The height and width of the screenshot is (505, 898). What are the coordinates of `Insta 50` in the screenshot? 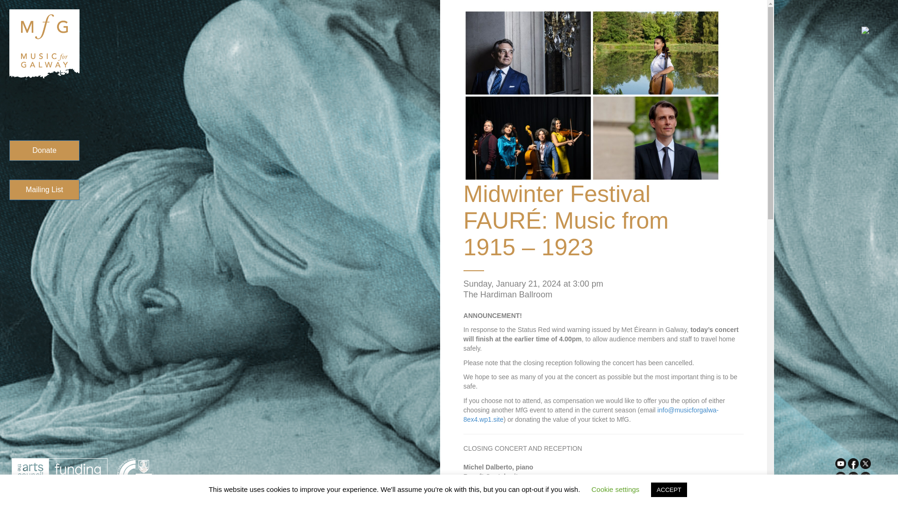 It's located at (840, 477).